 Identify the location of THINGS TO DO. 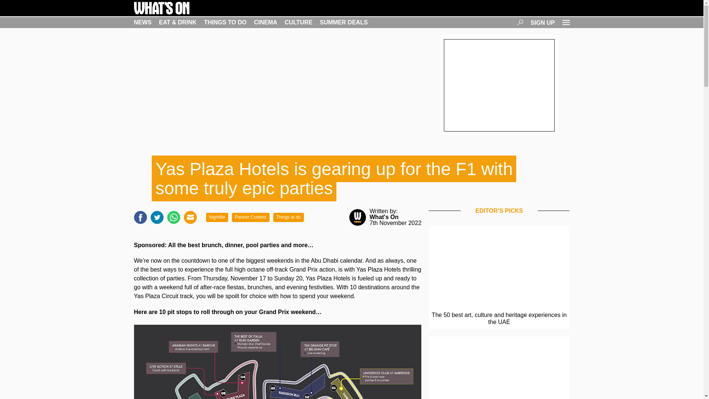
(225, 22).